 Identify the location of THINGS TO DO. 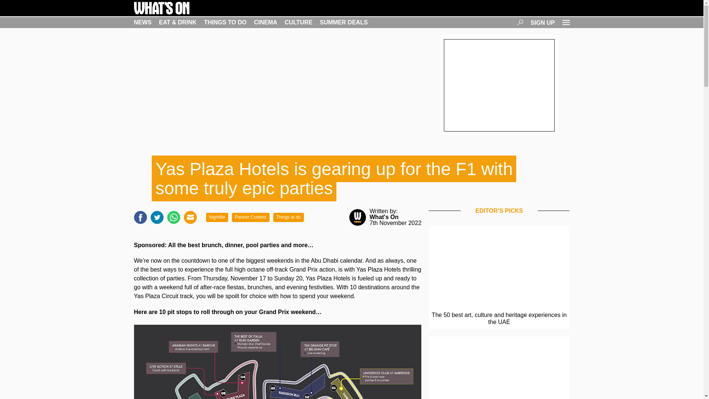
(225, 22).